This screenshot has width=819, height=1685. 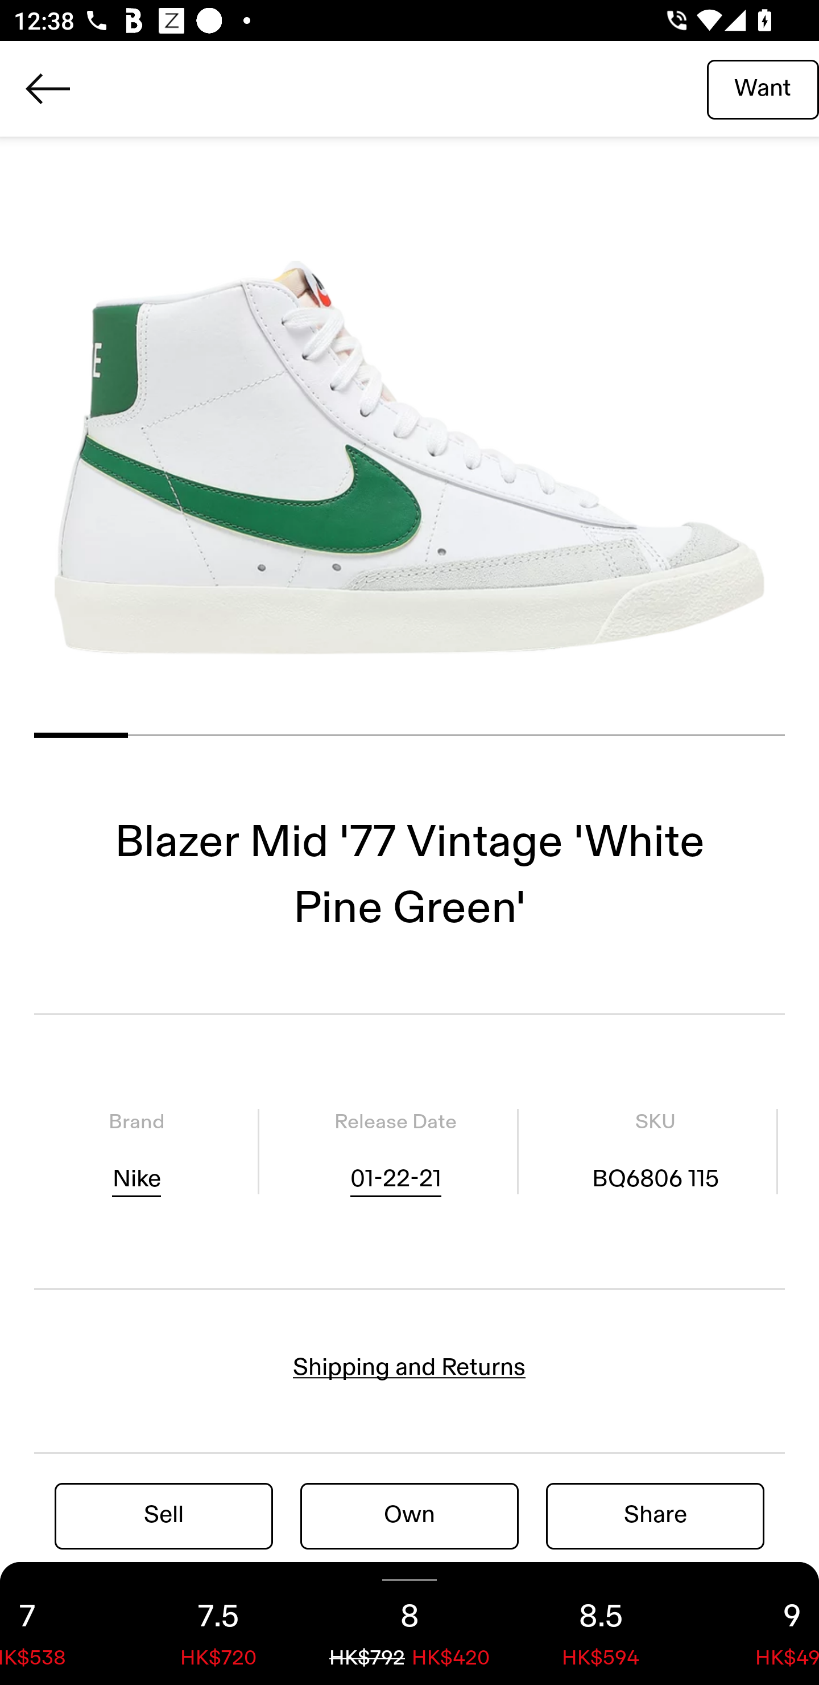 What do you see at coordinates (763, 88) in the screenshot?
I see `Want` at bounding box center [763, 88].